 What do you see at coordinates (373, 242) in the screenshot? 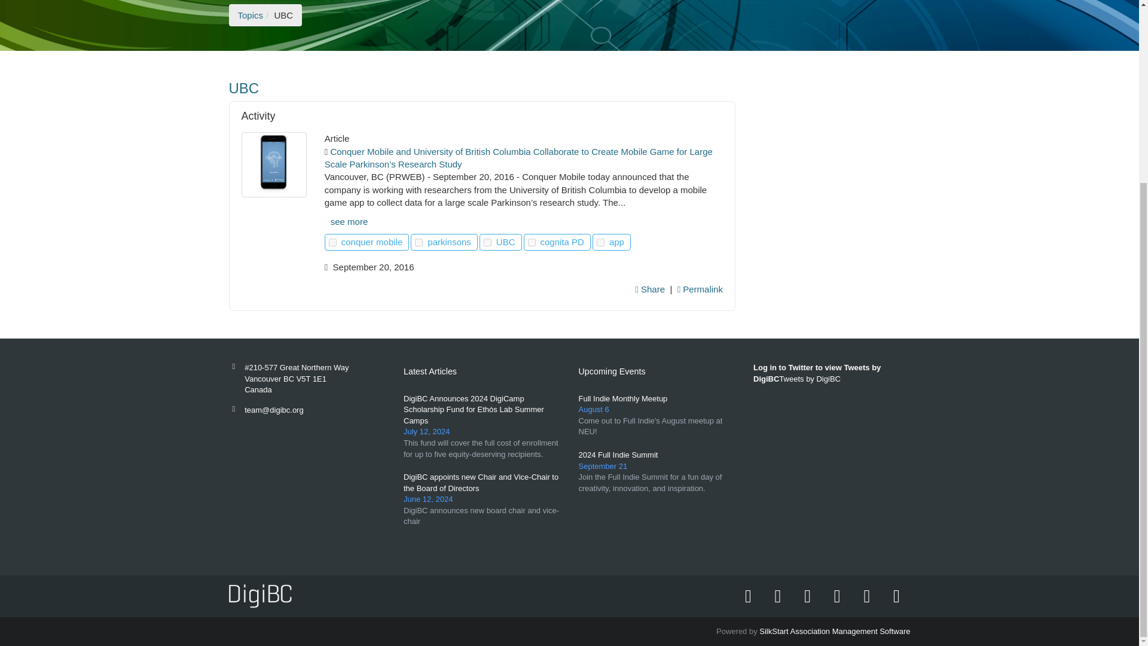
I see `Go to tag page: conquer mobile` at bounding box center [373, 242].